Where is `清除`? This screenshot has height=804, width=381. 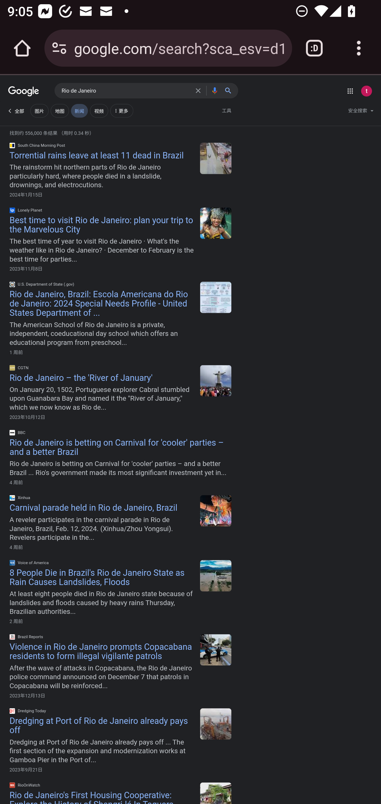 清除 is located at coordinates (199, 90).